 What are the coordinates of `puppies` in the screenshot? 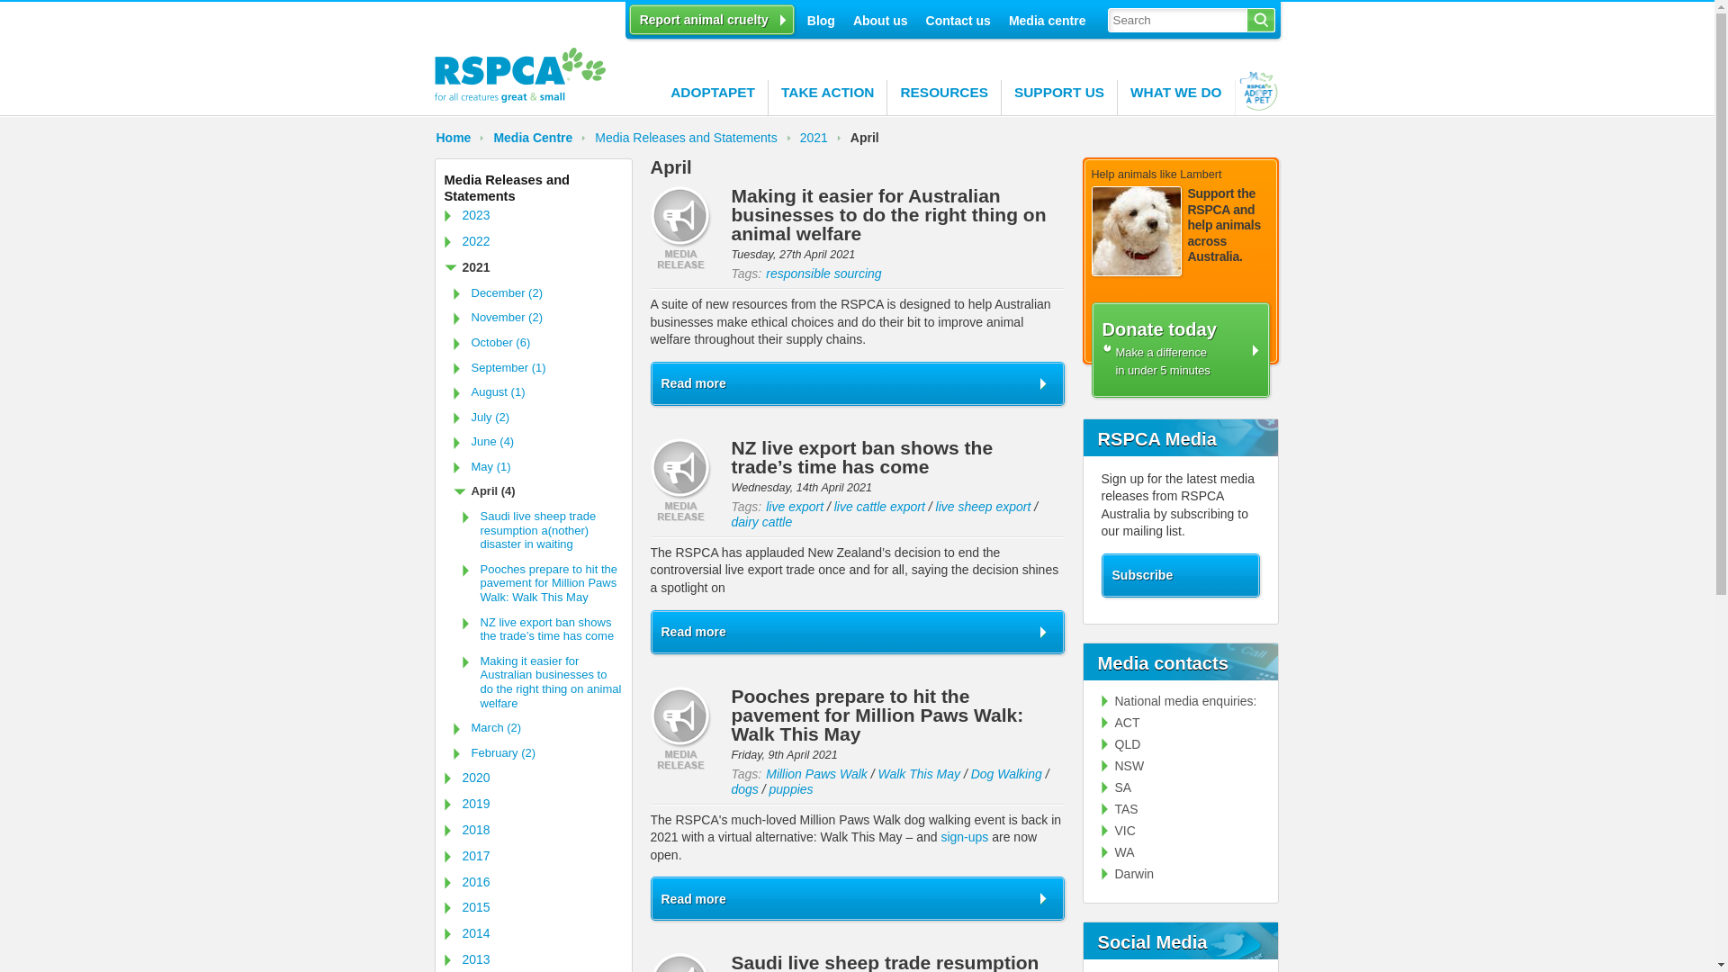 It's located at (792, 789).